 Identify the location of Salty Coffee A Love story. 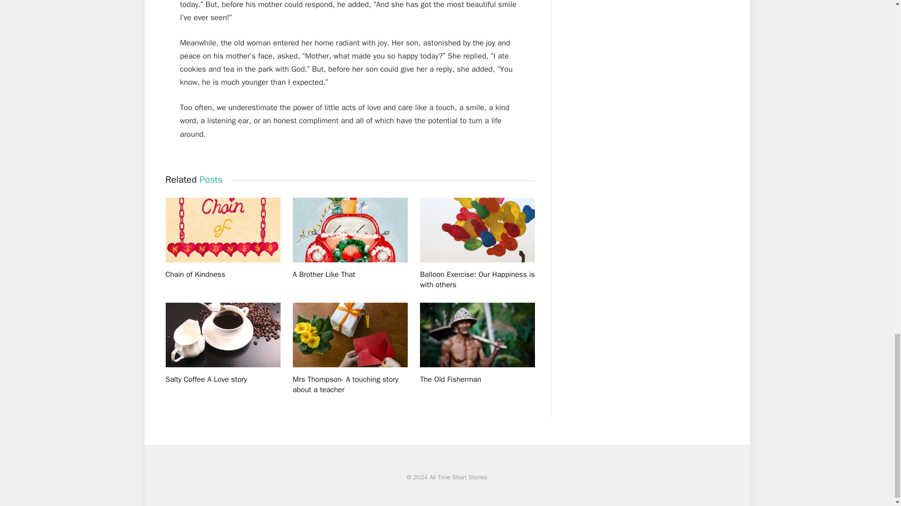
(222, 335).